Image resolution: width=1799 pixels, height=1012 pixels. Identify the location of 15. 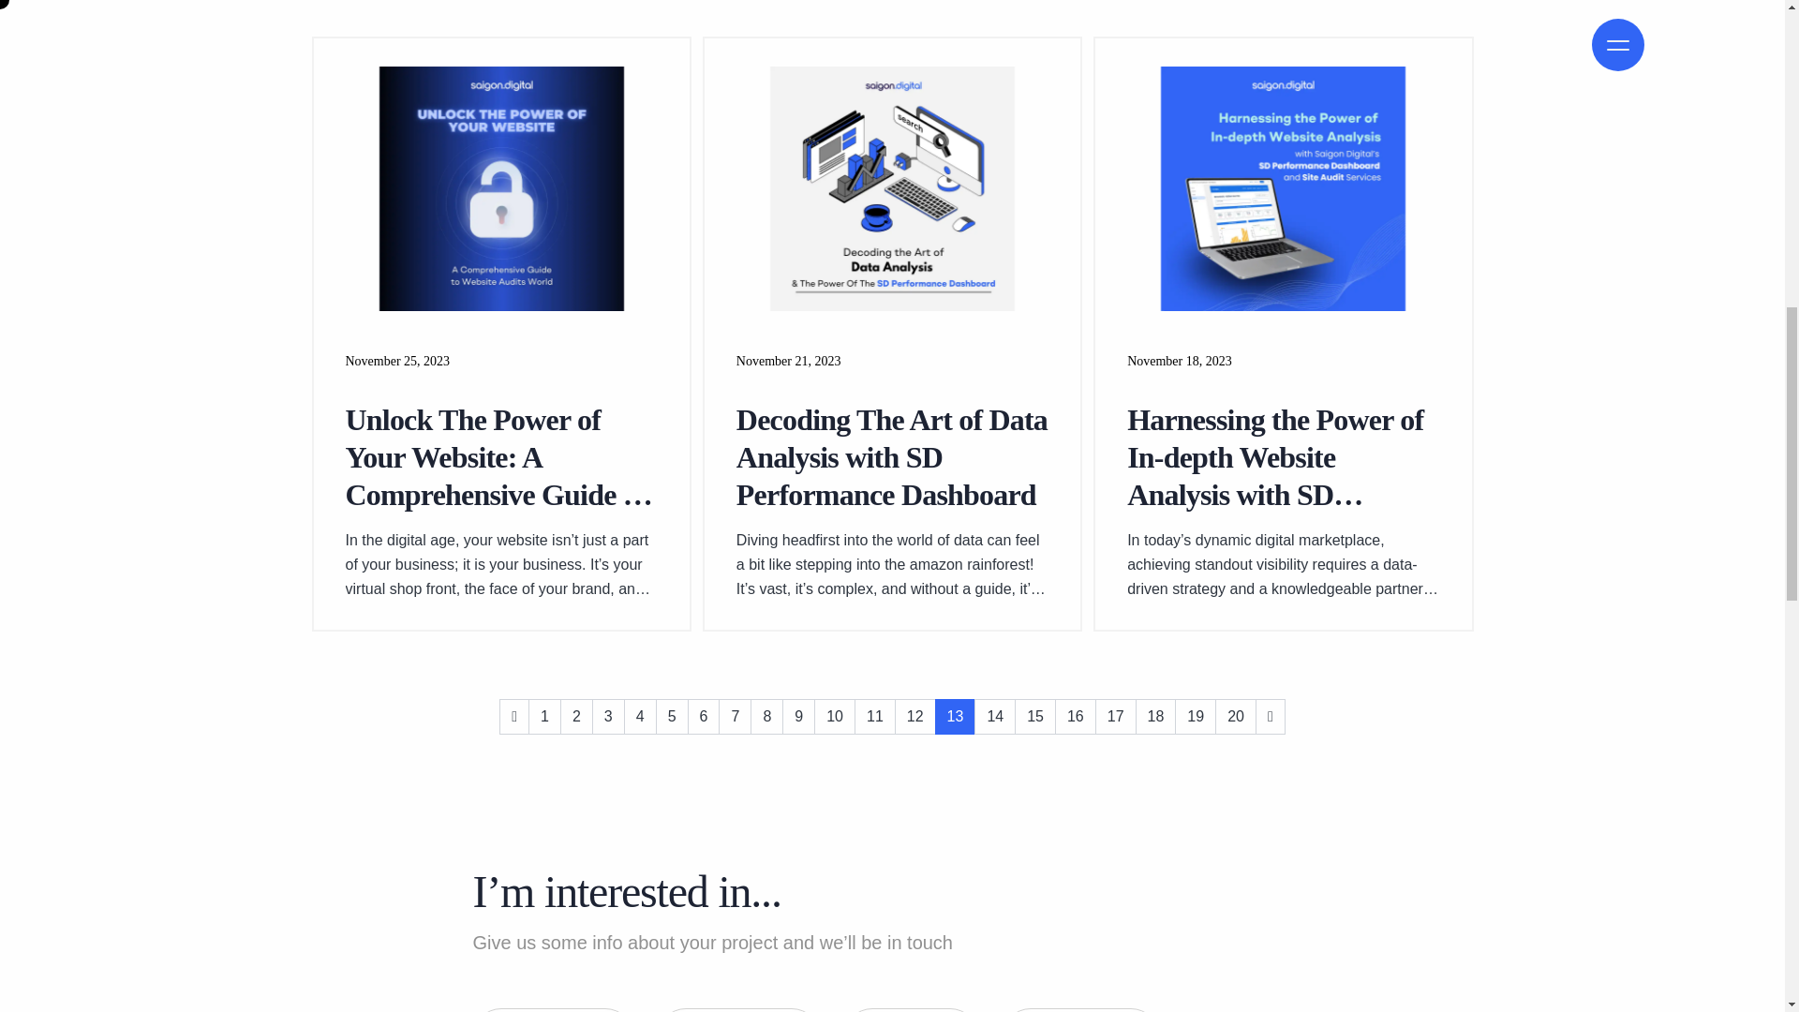
(1034, 717).